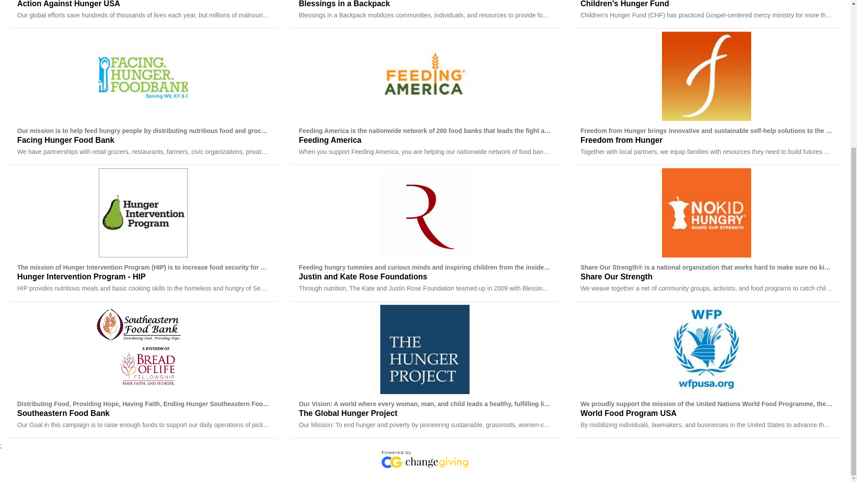 This screenshot has width=857, height=482. I want to click on Blessings in a Backpack, so click(425, 16).